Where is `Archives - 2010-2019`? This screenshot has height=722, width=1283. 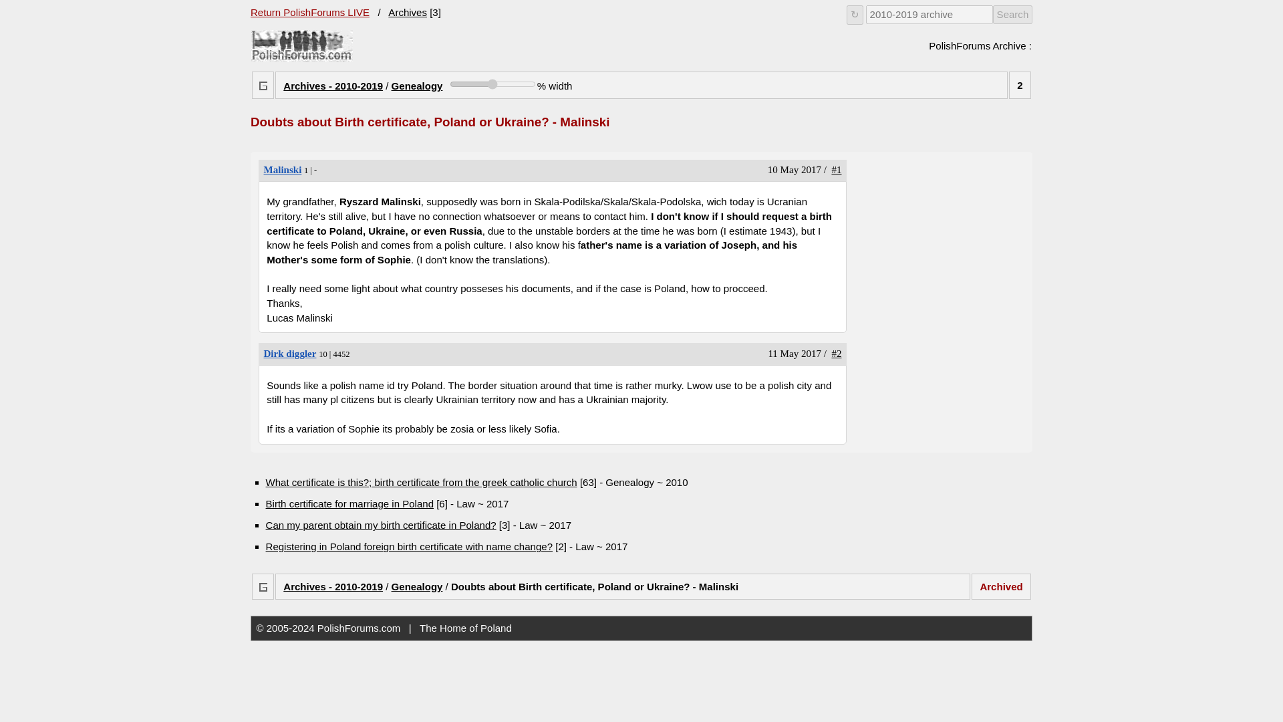
Archives - 2010-2019 is located at coordinates (493, 84).